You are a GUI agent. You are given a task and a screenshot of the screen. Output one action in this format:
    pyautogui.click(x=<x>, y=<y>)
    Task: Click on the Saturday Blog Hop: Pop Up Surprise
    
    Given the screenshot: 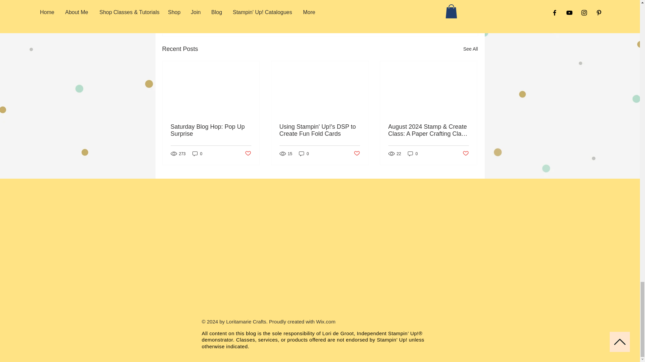 What is the action you would take?
    pyautogui.click(x=211, y=130)
    